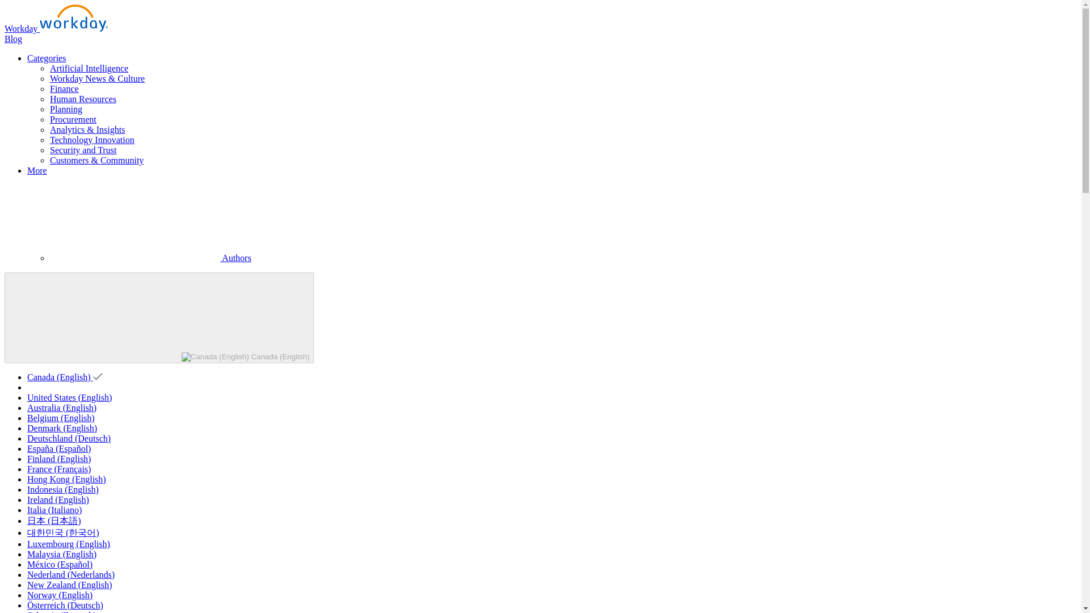 This screenshot has width=1090, height=613. I want to click on Planning, so click(66, 109).